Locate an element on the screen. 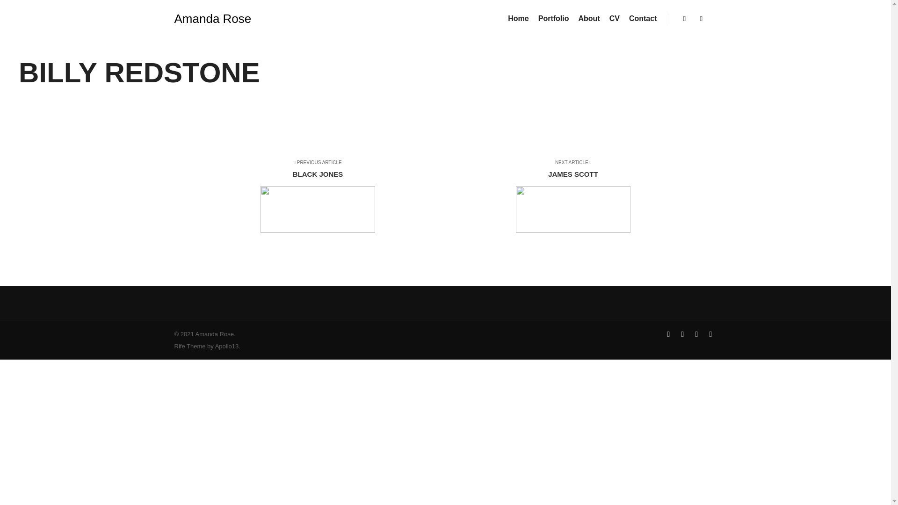  Contact is located at coordinates (324, 197).